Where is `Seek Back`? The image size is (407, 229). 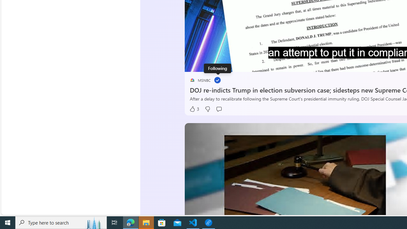
Seek Back is located at coordinates (207, 65).